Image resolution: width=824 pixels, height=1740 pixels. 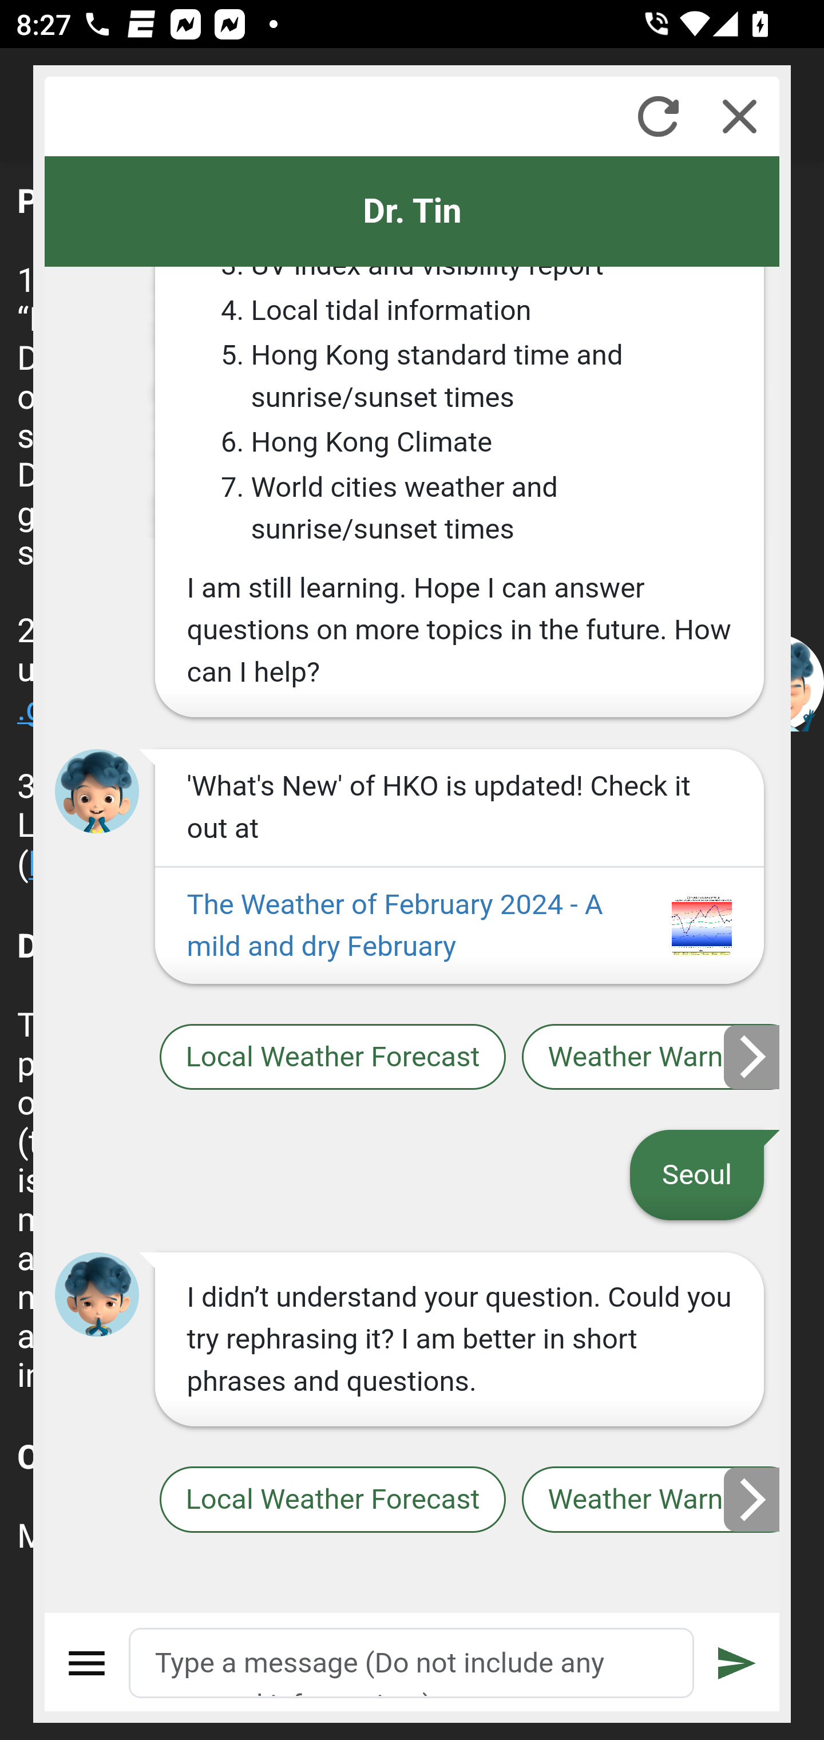 What do you see at coordinates (739, 116) in the screenshot?
I see `Close` at bounding box center [739, 116].